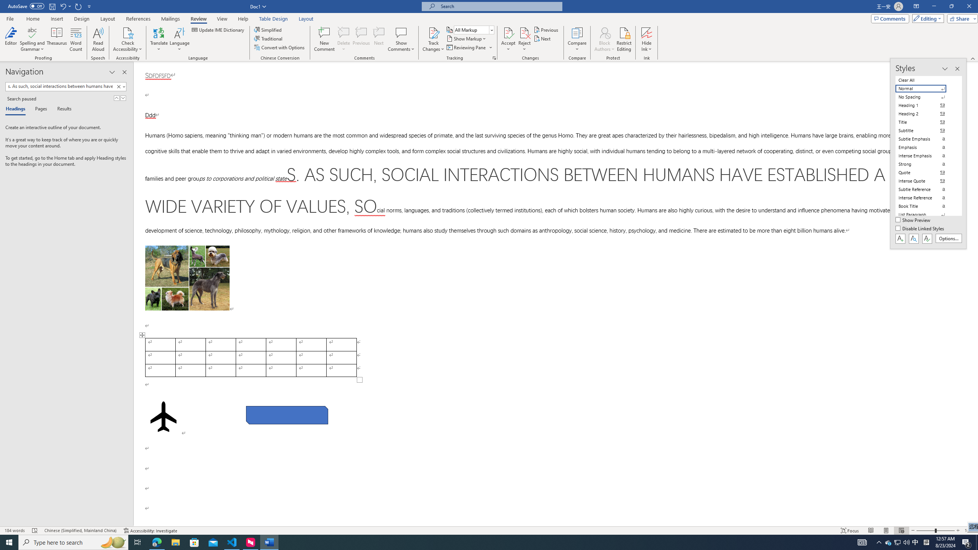  I want to click on Previous Result, so click(117, 98).